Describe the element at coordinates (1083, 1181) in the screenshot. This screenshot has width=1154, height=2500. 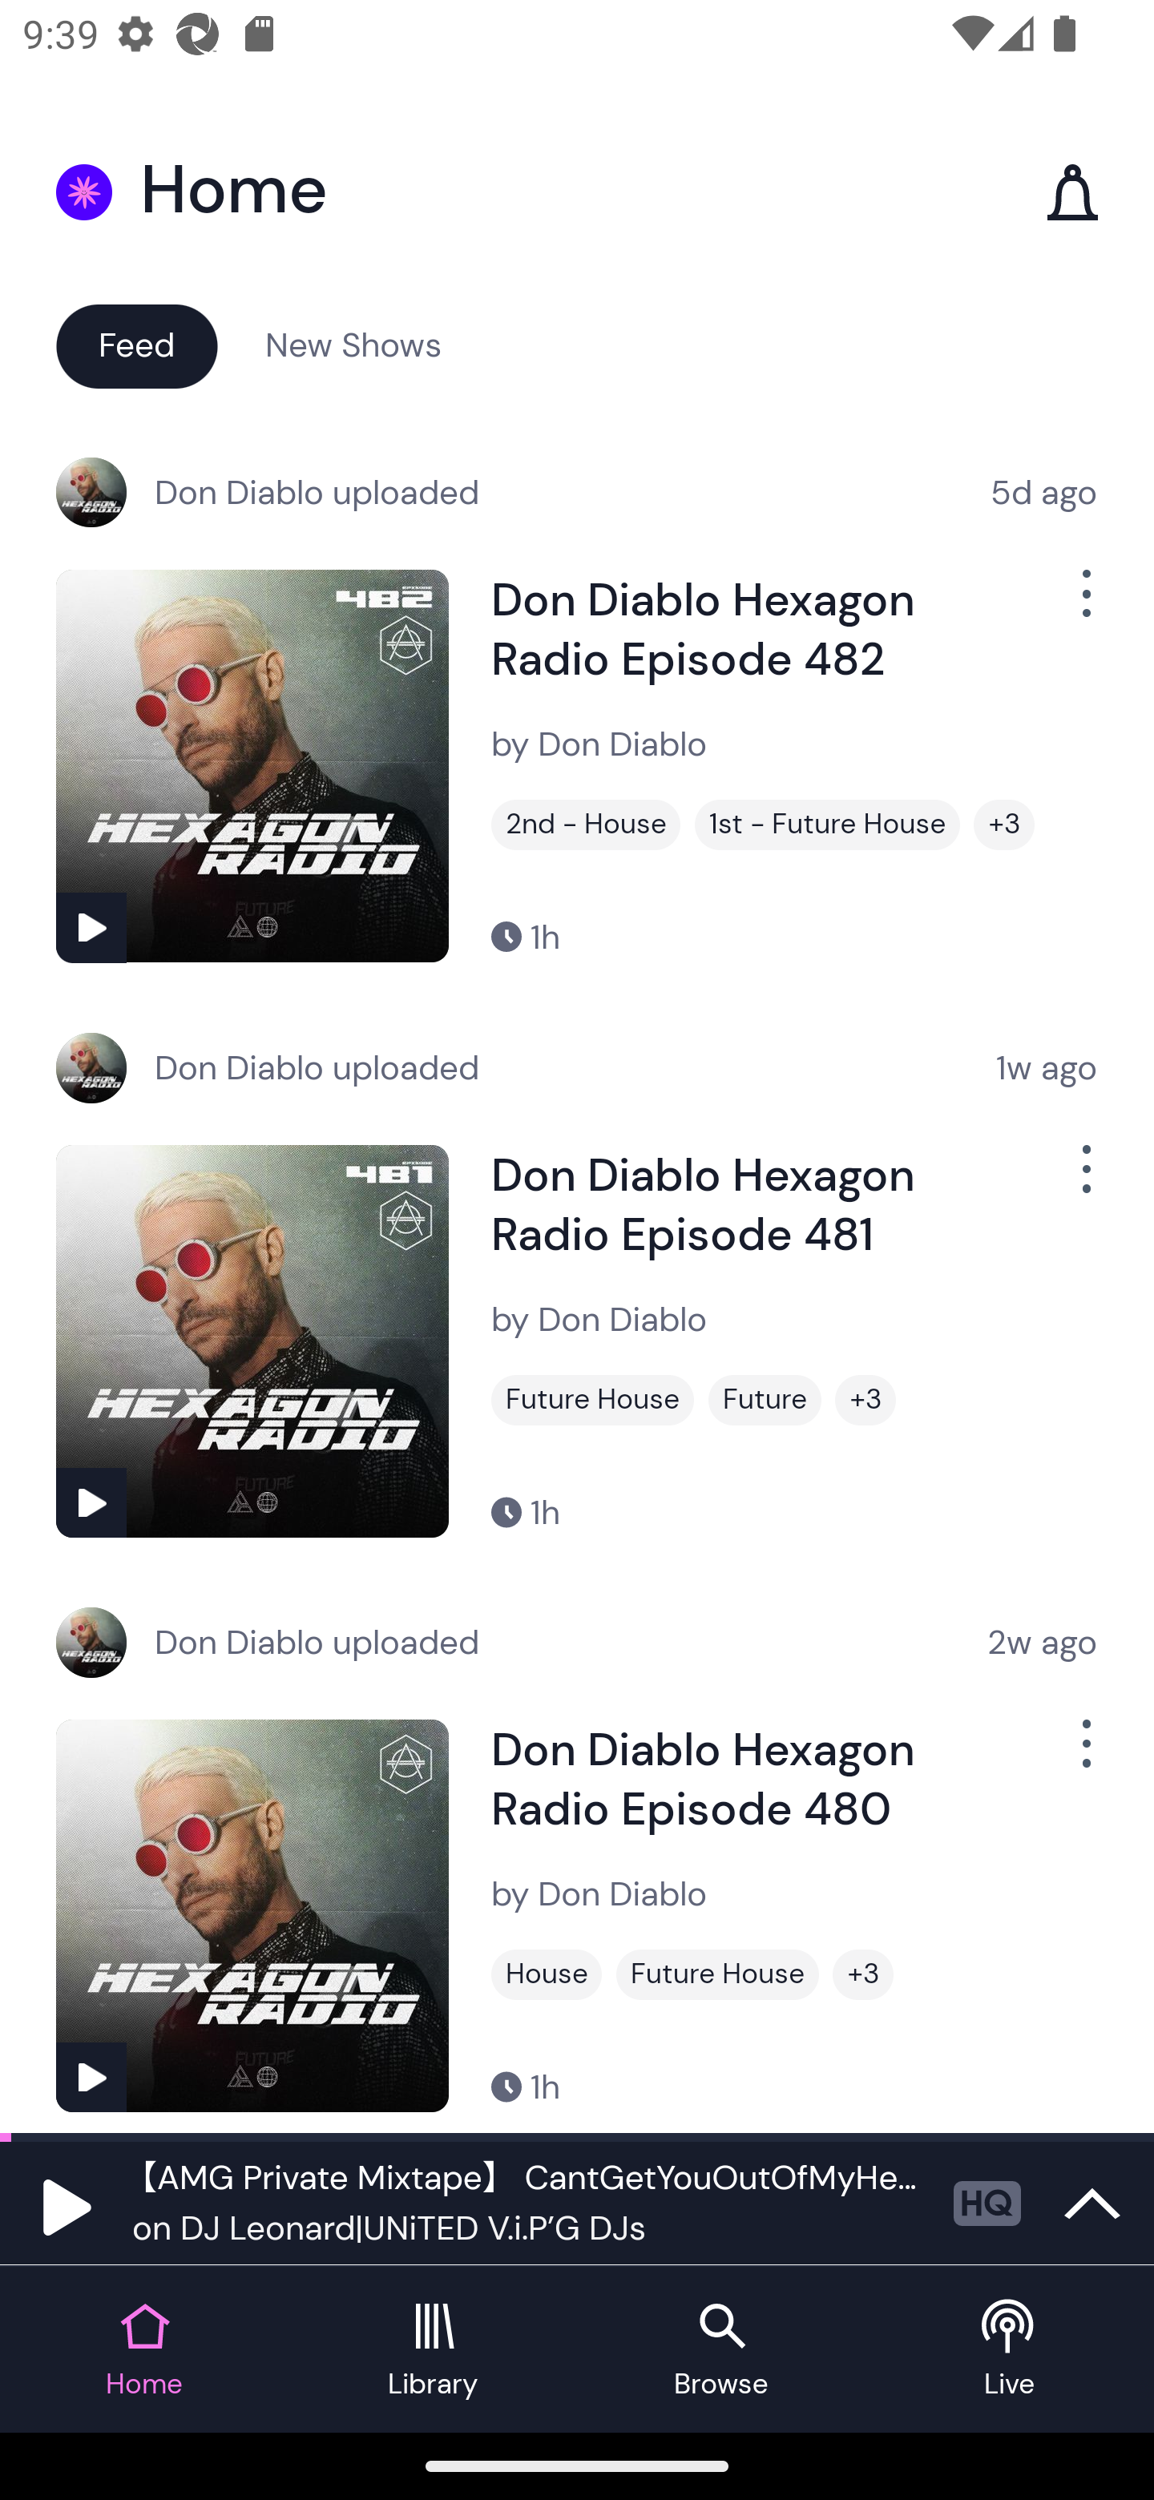
I see `Show Options Menu Button` at that location.